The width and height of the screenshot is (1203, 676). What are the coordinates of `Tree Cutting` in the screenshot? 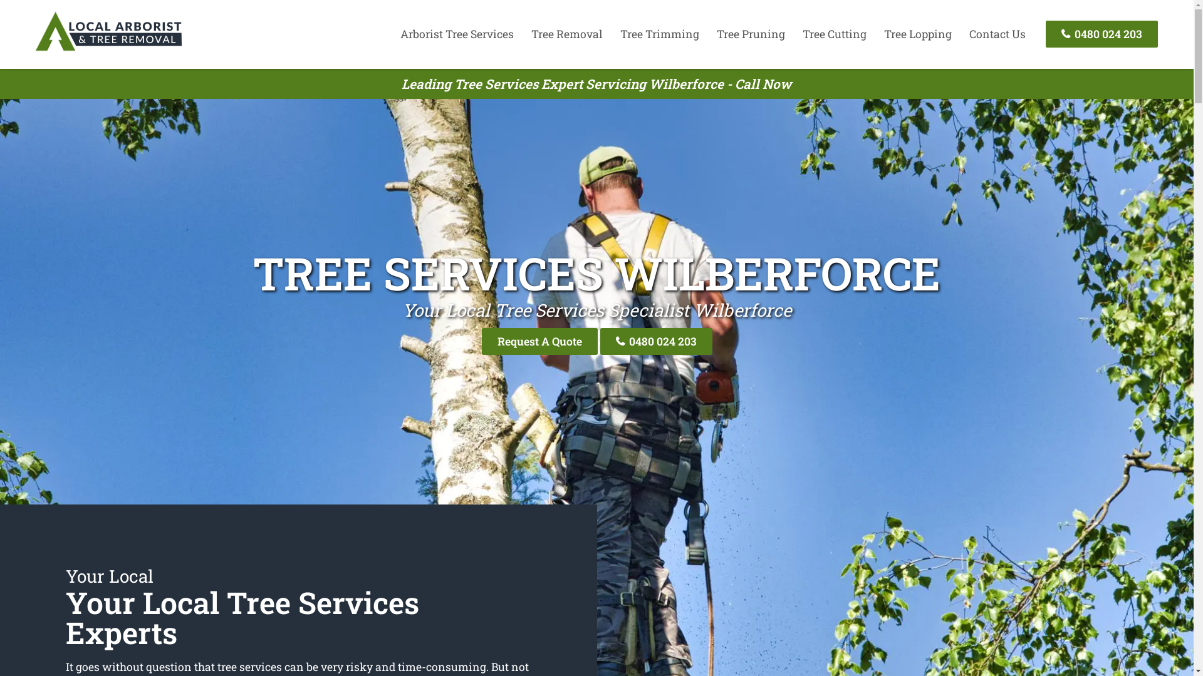 It's located at (835, 34).